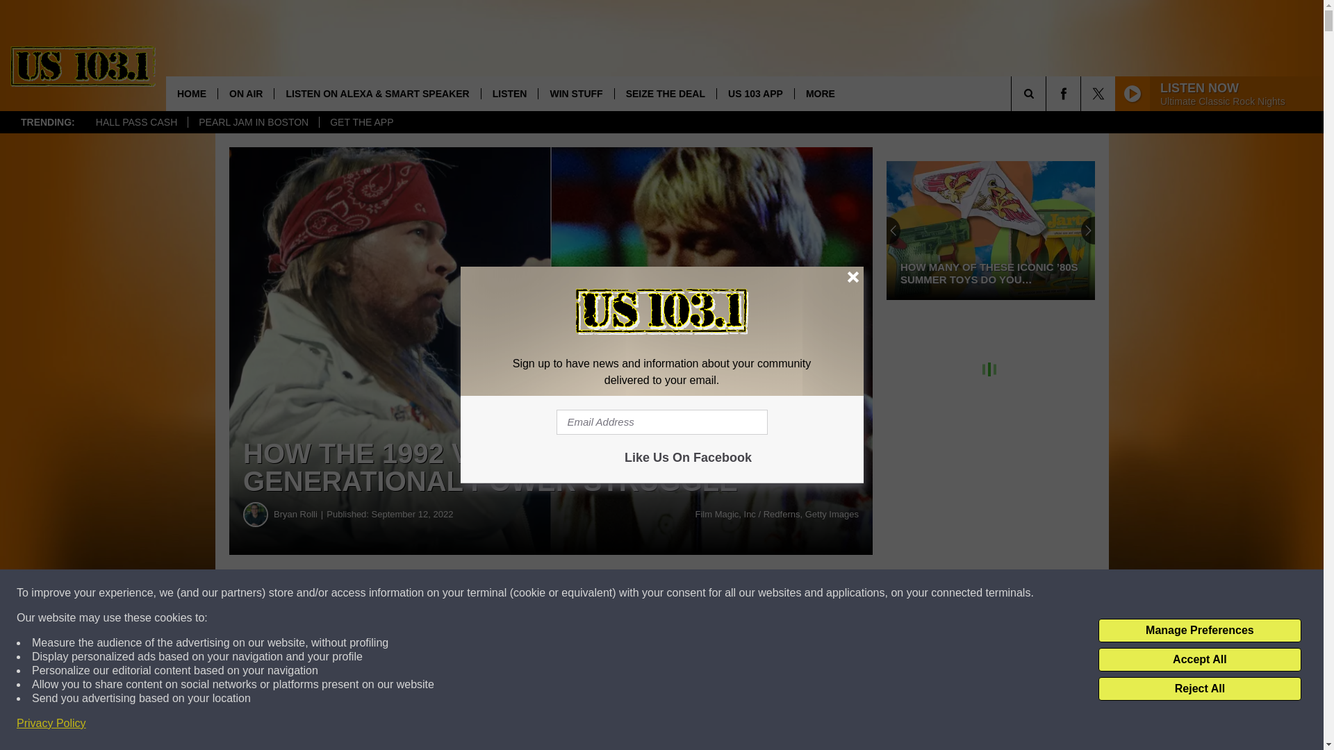 The height and width of the screenshot is (750, 1334). What do you see at coordinates (361, 122) in the screenshot?
I see `GET THE APP` at bounding box center [361, 122].